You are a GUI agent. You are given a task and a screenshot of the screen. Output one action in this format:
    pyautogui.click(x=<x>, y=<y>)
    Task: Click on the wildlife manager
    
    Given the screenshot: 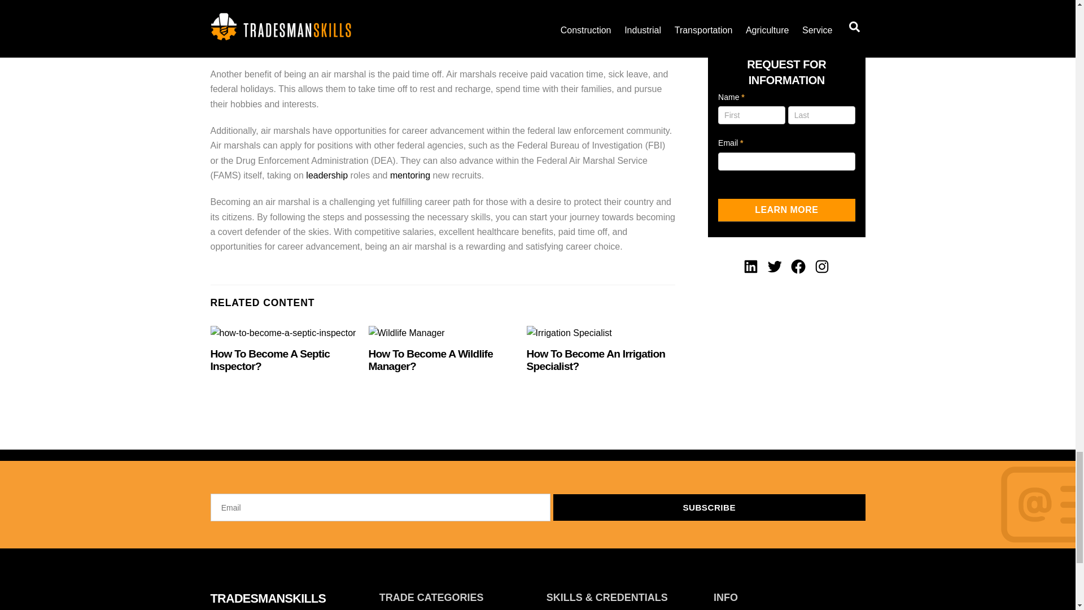 What is the action you would take?
    pyautogui.click(x=406, y=333)
    